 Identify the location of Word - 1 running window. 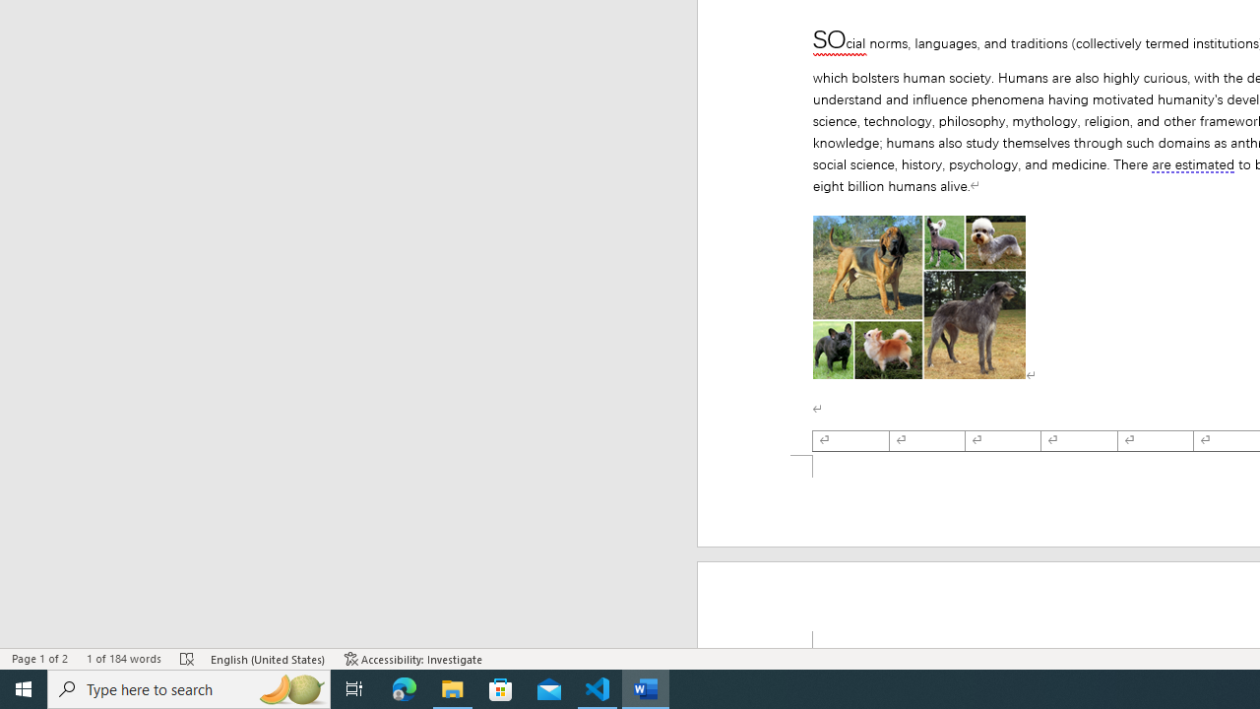
(646, 689).